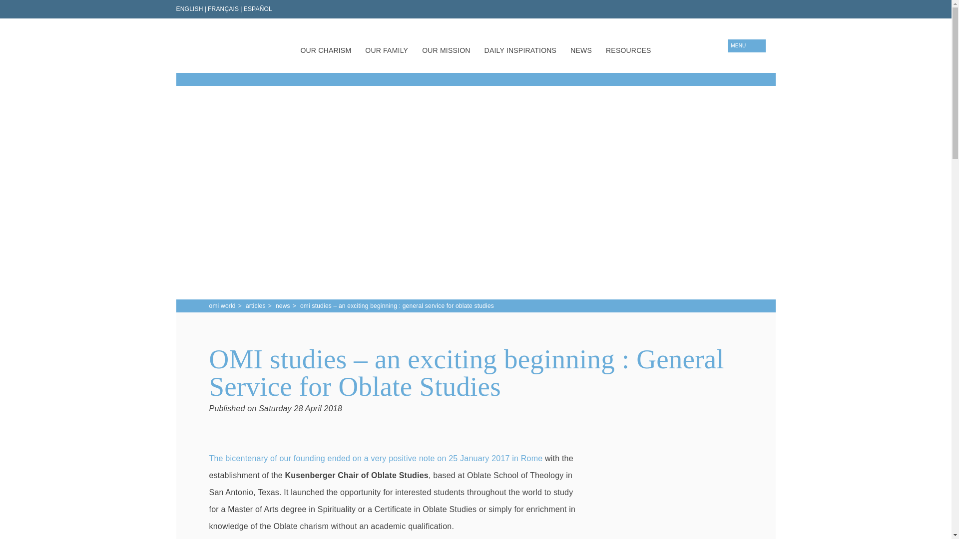  What do you see at coordinates (222, 306) in the screenshot?
I see `Go to OMI World.` at bounding box center [222, 306].